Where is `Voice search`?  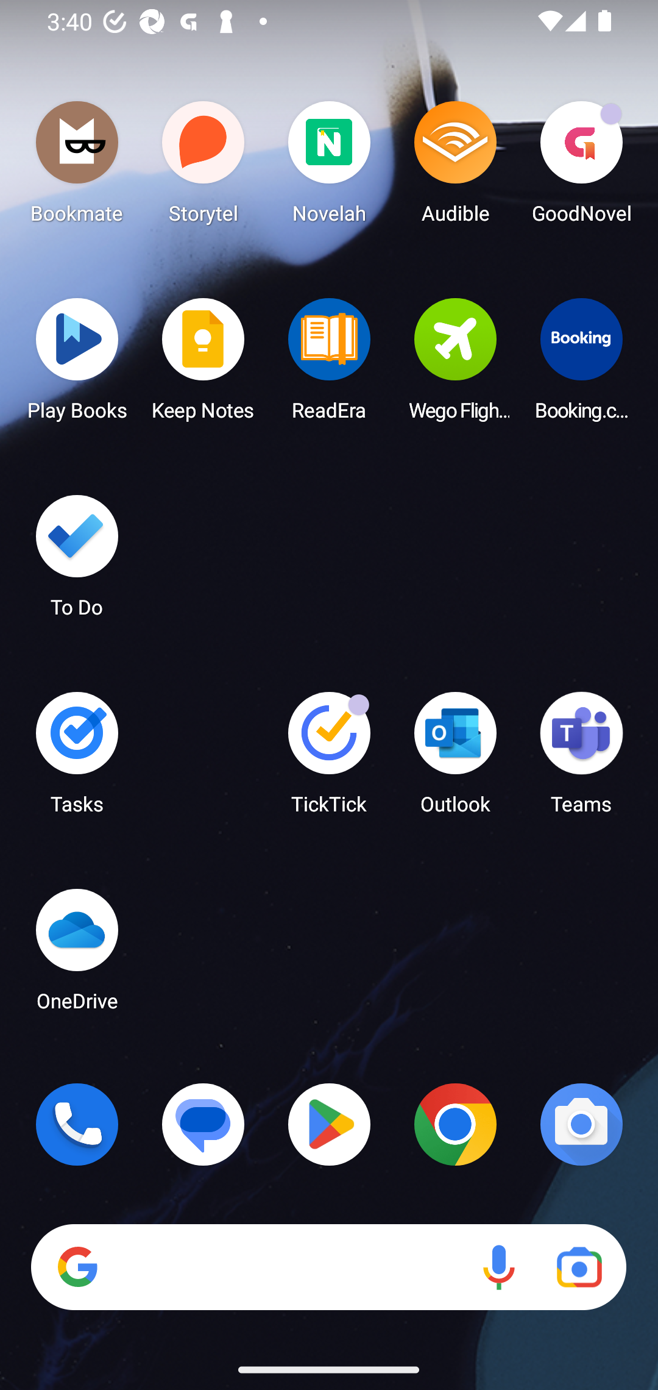
Voice search is located at coordinates (498, 1267).